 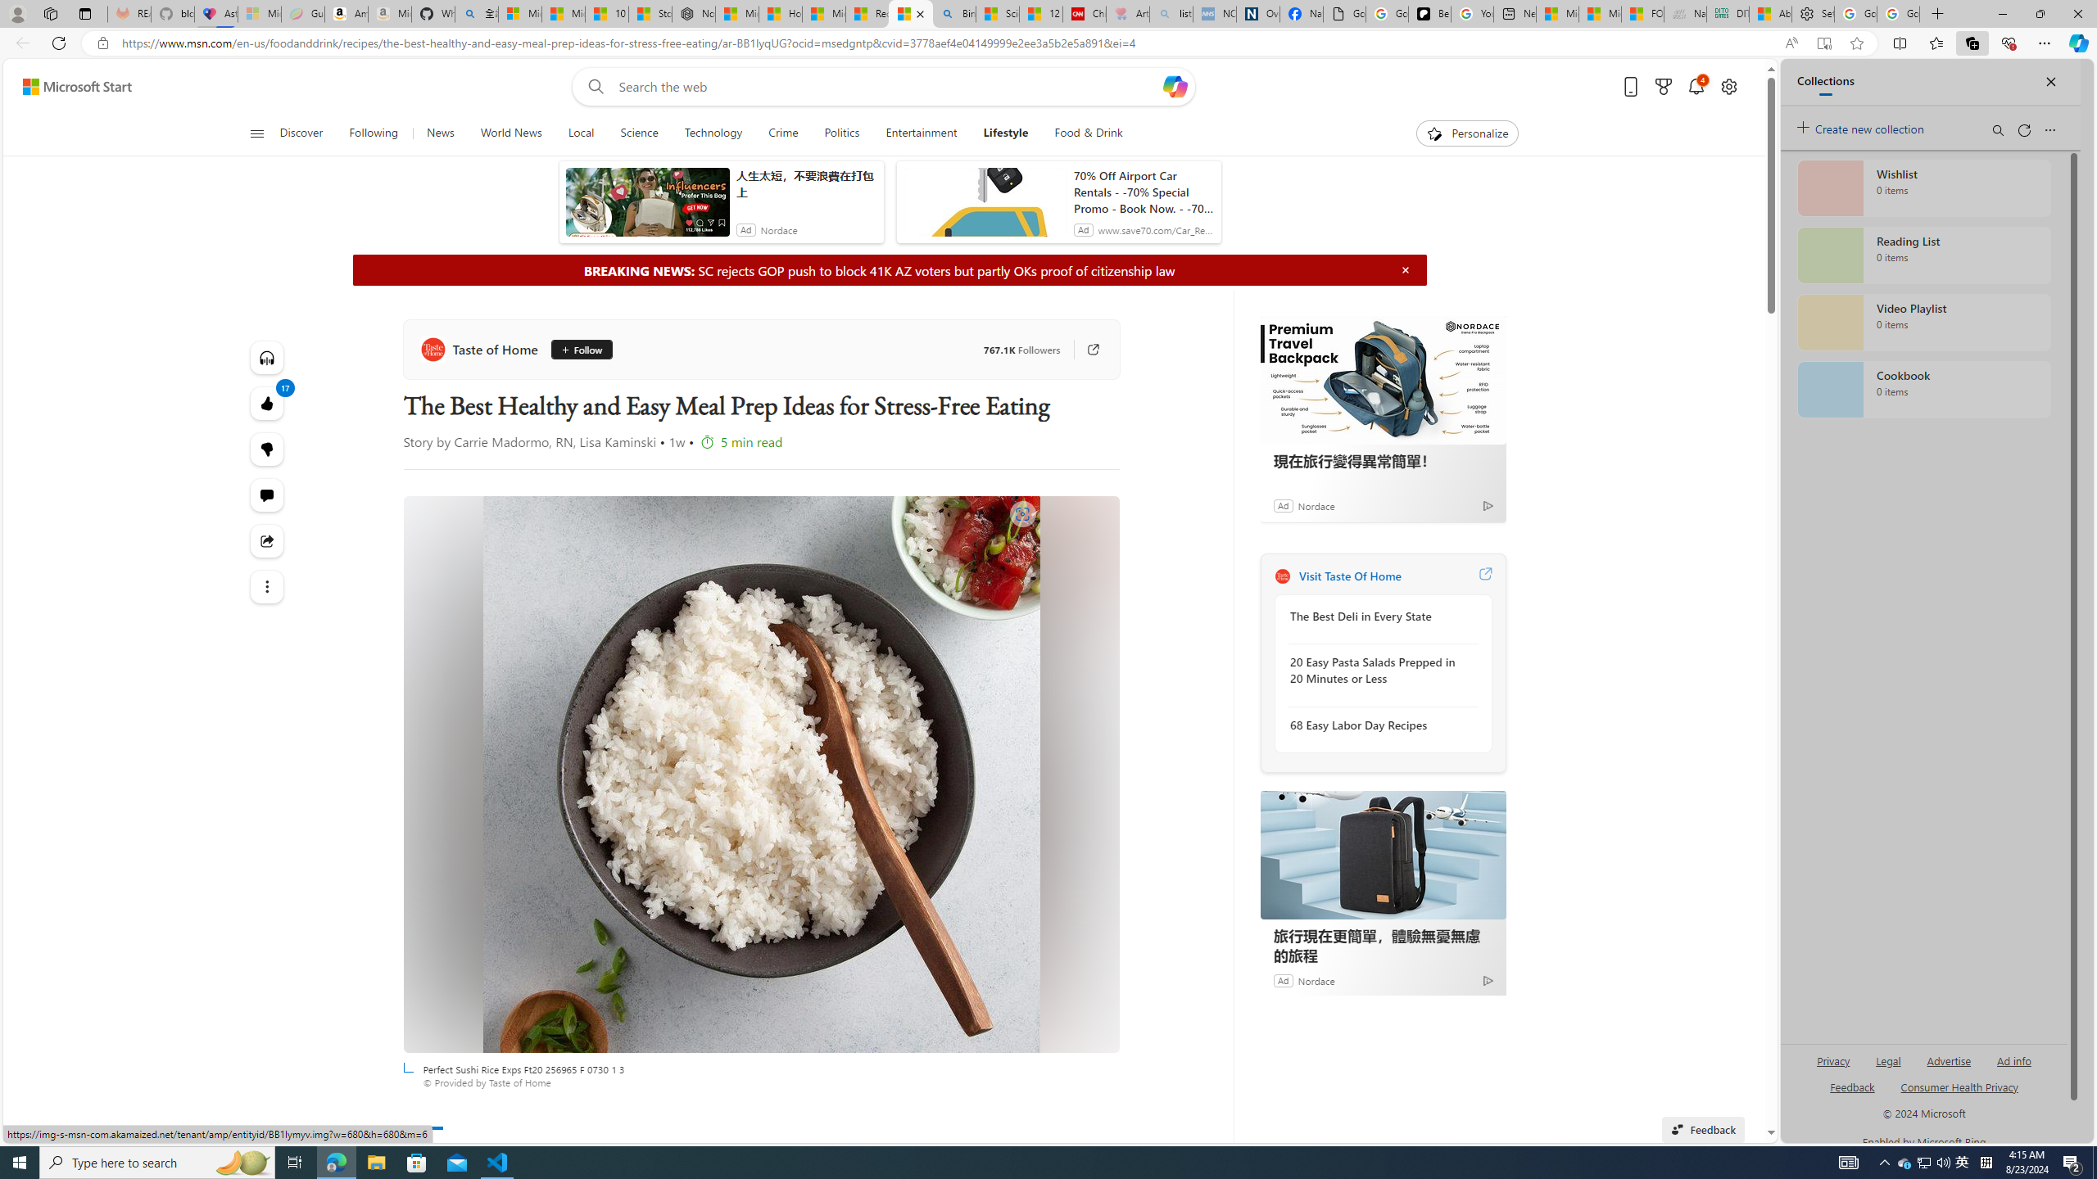 I want to click on Lifestyle, so click(x=1006, y=133).